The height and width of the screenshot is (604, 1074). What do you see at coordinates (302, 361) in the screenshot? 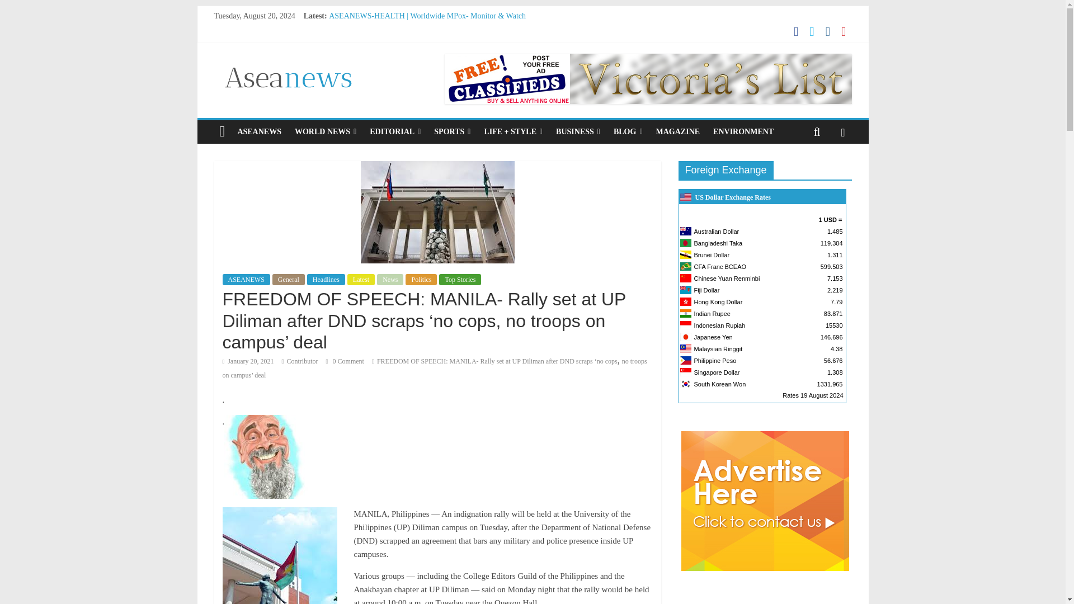
I see `Contributor` at bounding box center [302, 361].